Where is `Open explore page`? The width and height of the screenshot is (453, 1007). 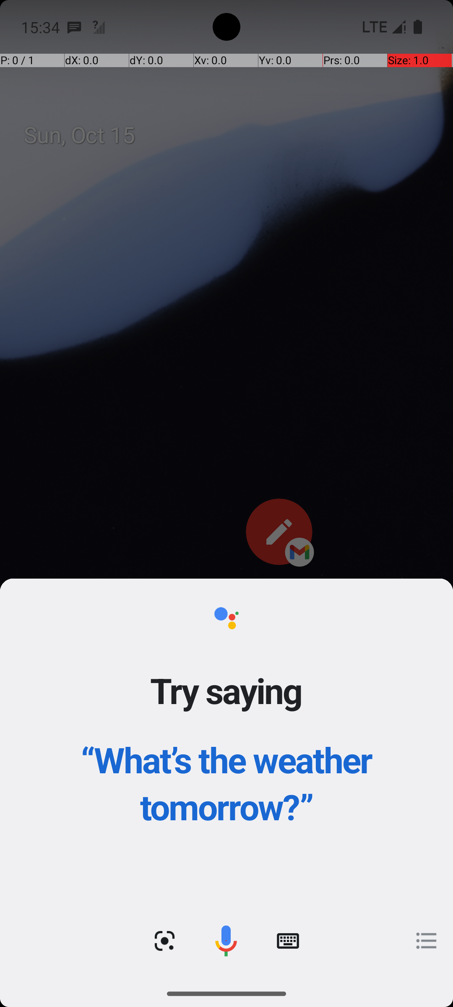
Open explore page is located at coordinates (427, 941).